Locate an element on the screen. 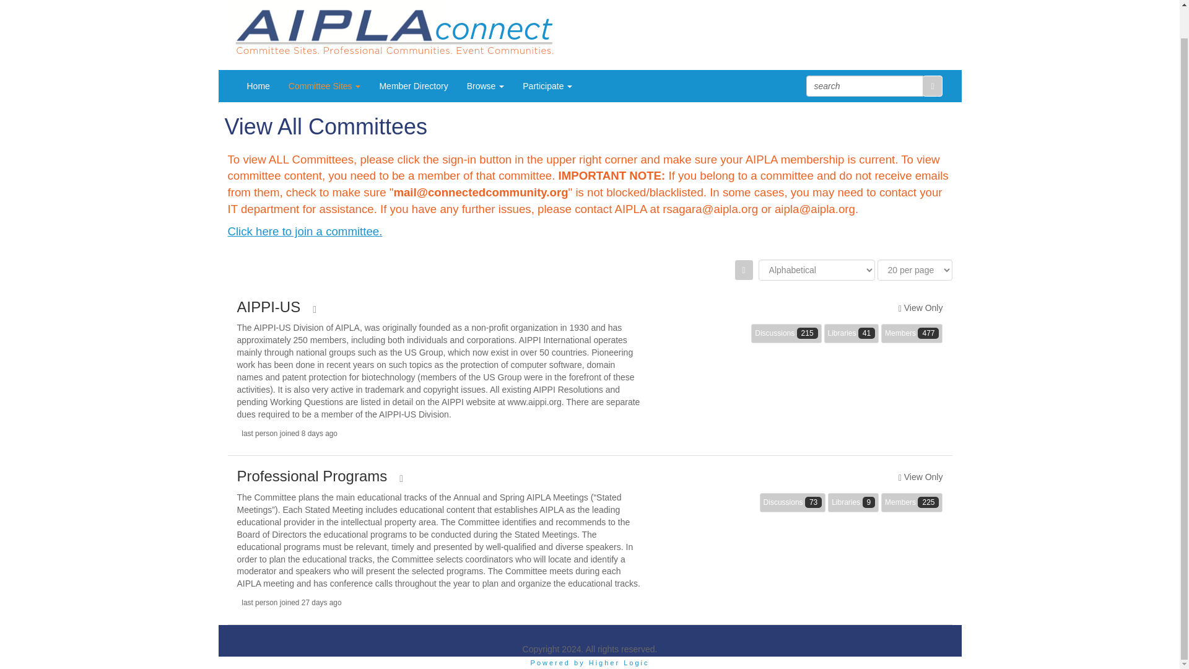 This screenshot has height=669, width=1189. Committee Sites is located at coordinates (324, 86).